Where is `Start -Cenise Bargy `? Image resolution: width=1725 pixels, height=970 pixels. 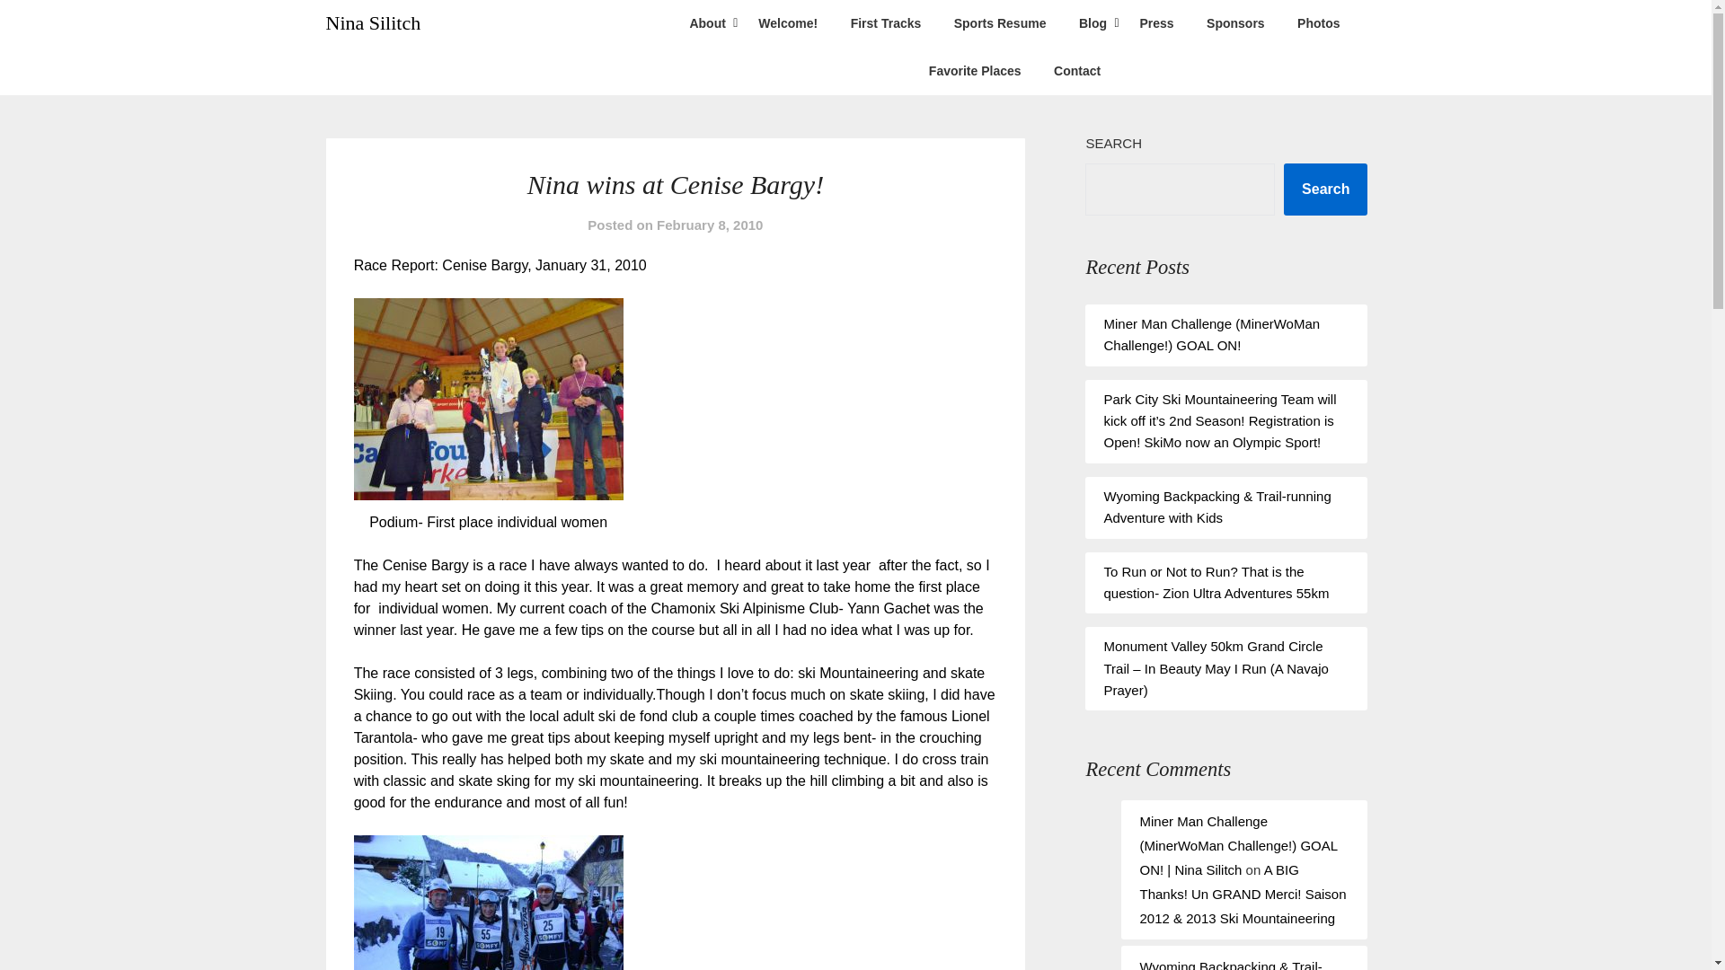 Start -Cenise Bargy  is located at coordinates (488, 902).